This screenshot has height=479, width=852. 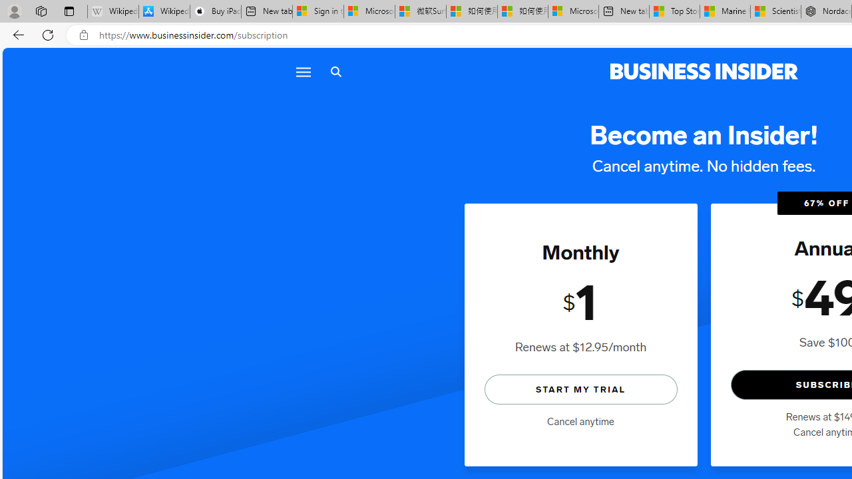 I want to click on Cancel anytime, so click(x=580, y=422).